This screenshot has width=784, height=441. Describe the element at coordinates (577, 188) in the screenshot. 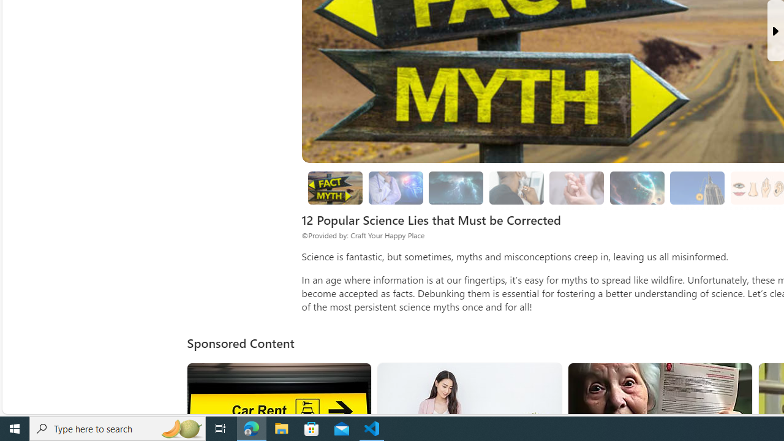

I see `Knuckle Cracking and Arthritis` at that location.